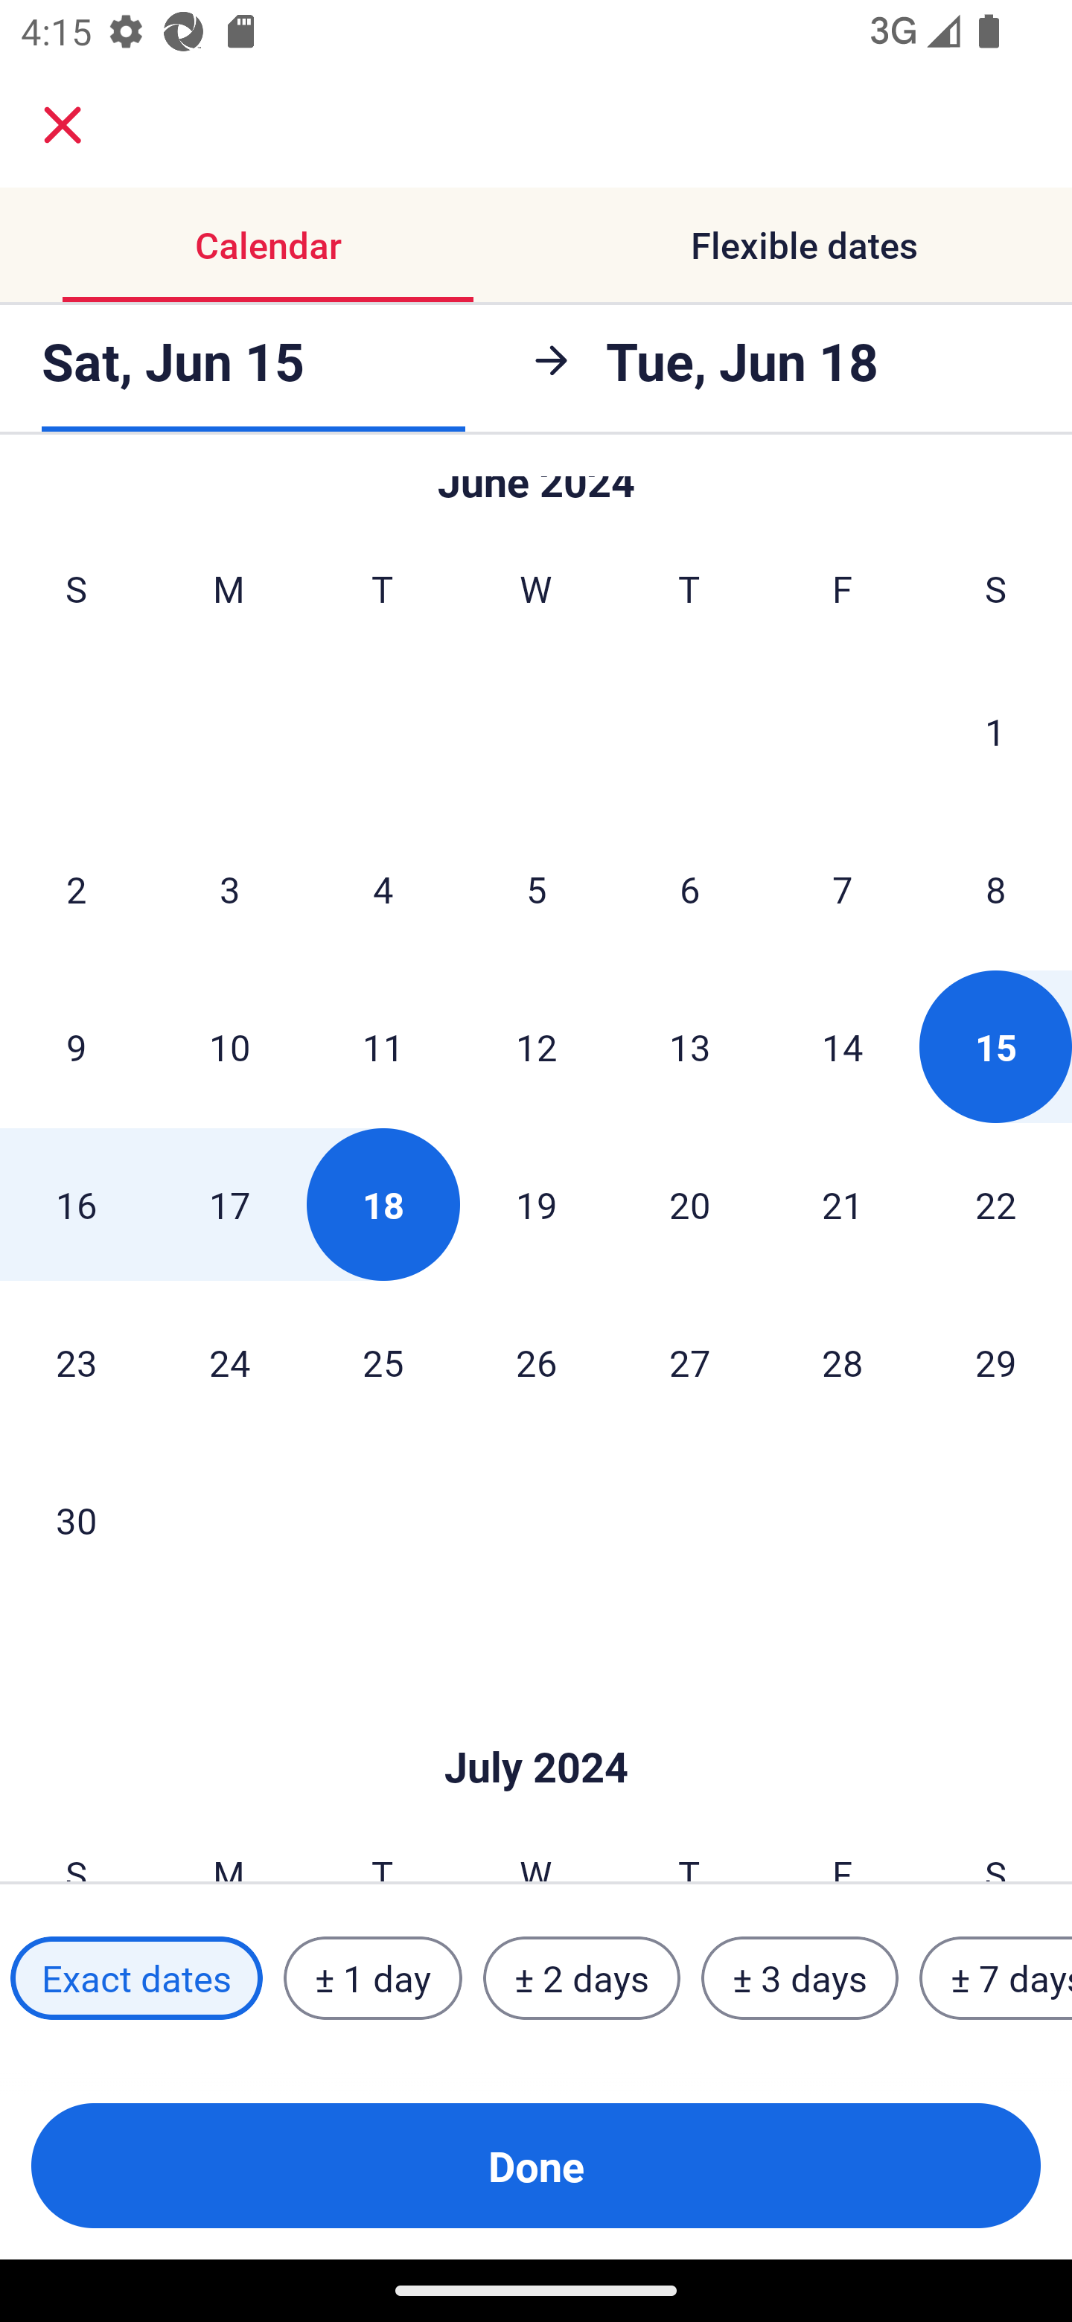  Describe the element at coordinates (804, 244) in the screenshot. I see `Flexible dates` at that location.